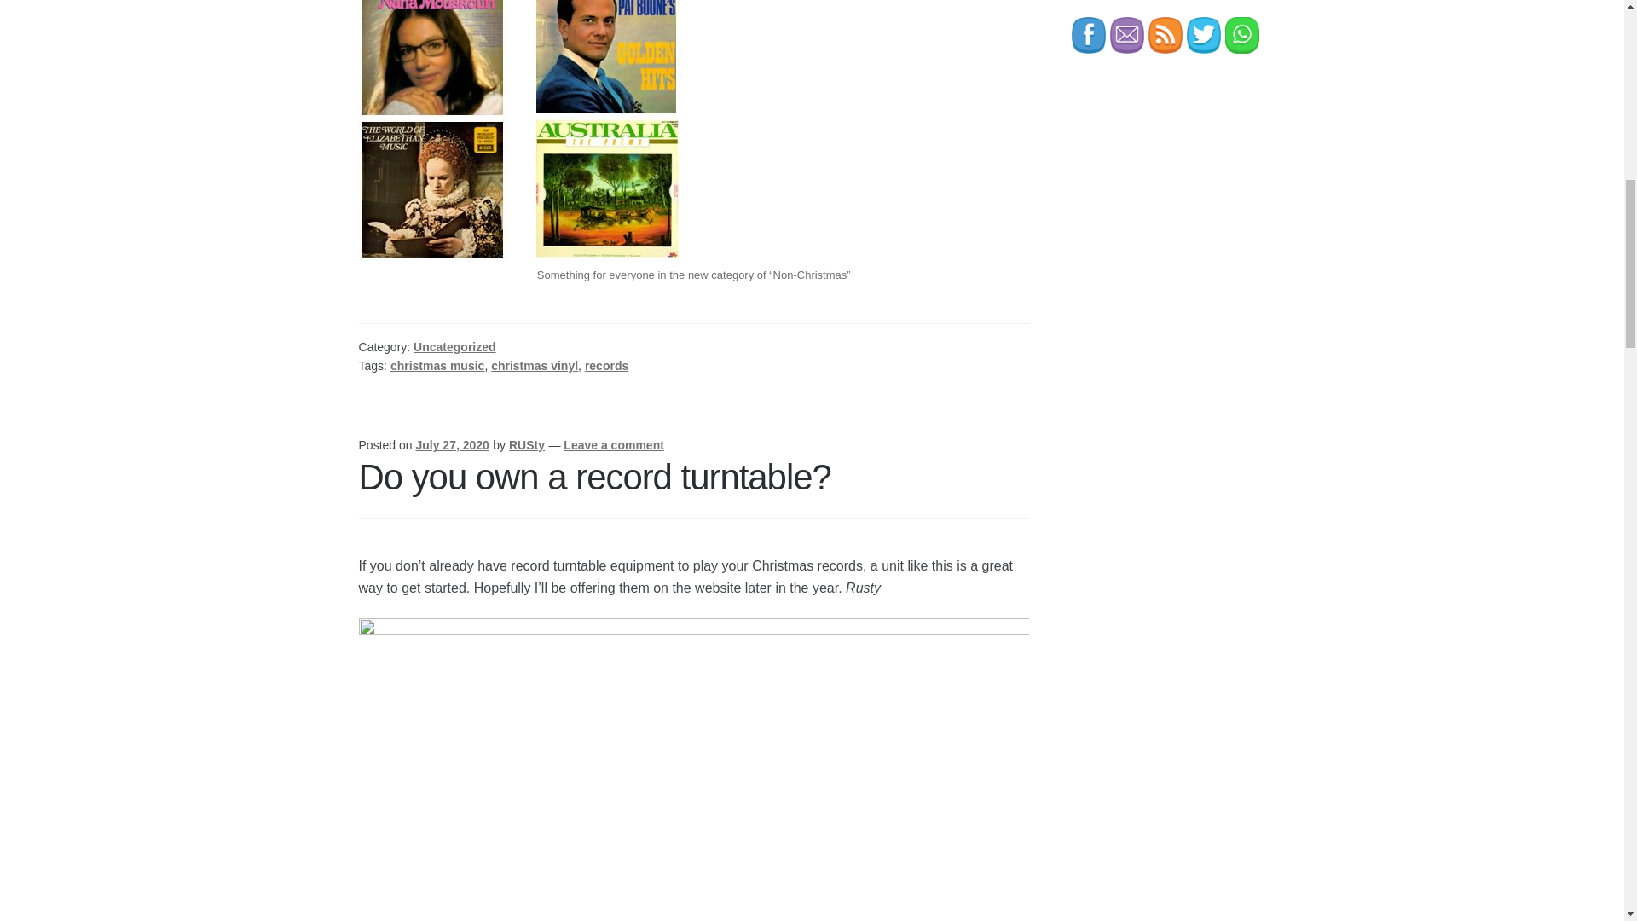  Describe the element at coordinates (1089, 35) in the screenshot. I see `Facebook` at that location.